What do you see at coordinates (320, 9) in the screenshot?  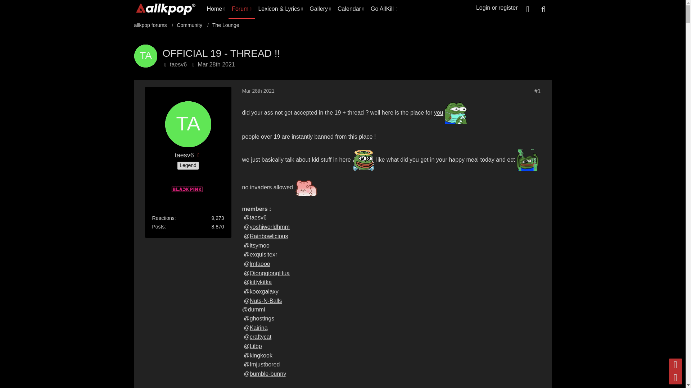 I see `Gallery` at bounding box center [320, 9].